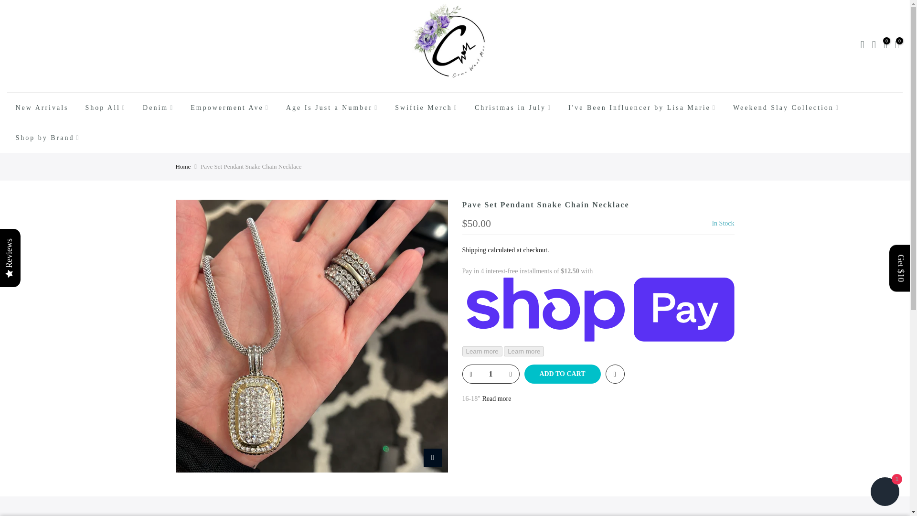  What do you see at coordinates (643, 108) in the screenshot?
I see `I've Been Influencer by Lisa Marie` at bounding box center [643, 108].